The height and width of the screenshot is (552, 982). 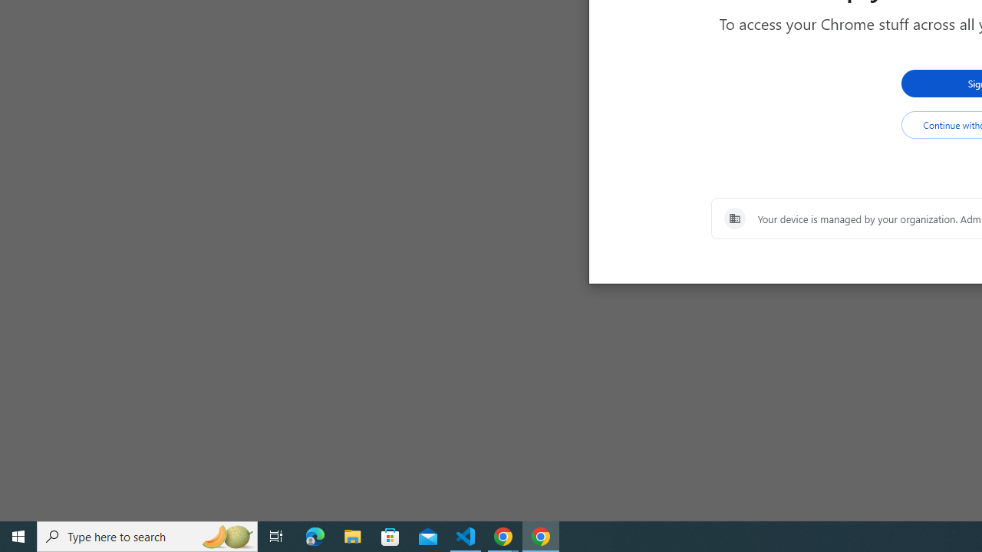 I want to click on Start, so click(x=18, y=537).